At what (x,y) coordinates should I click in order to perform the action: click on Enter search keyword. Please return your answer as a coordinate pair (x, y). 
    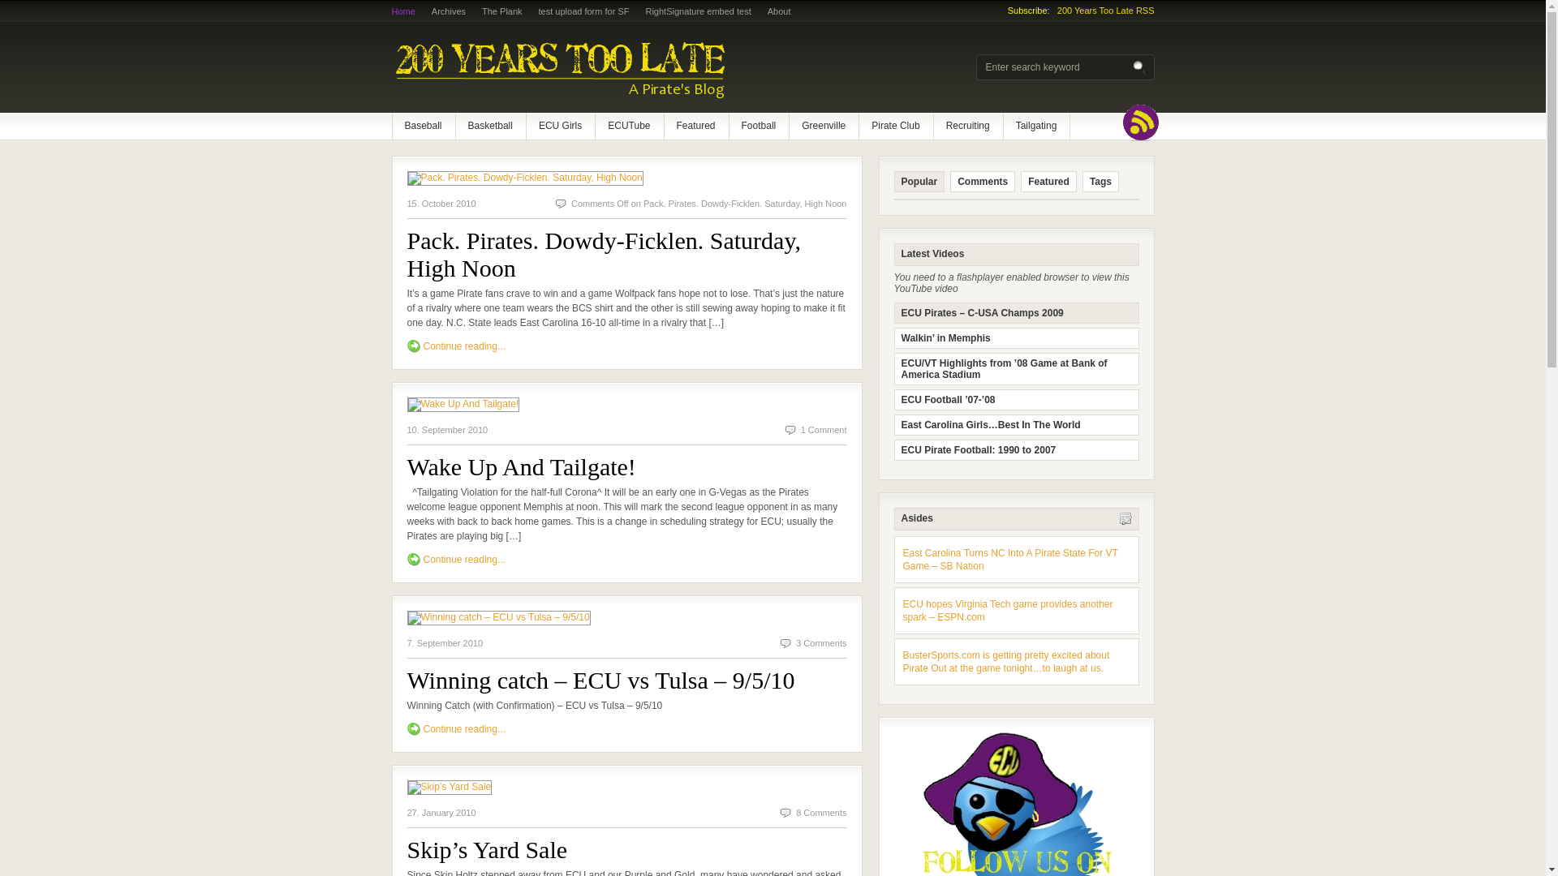
    Looking at the image, I should click on (1057, 67).